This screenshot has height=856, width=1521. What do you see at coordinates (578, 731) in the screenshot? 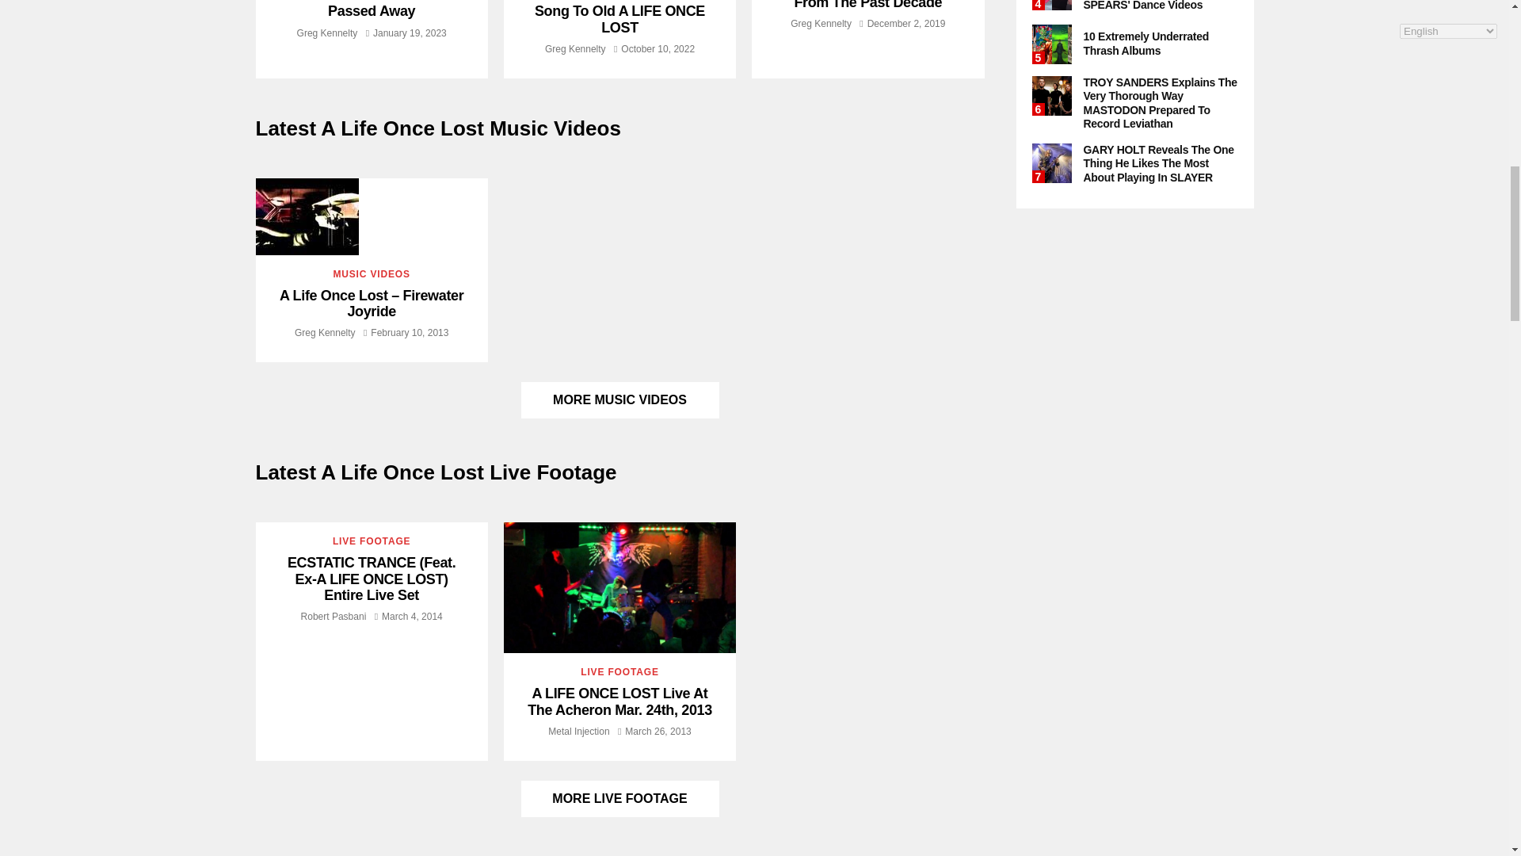
I see `Posts by Metal Injection` at bounding box center [578, 731].